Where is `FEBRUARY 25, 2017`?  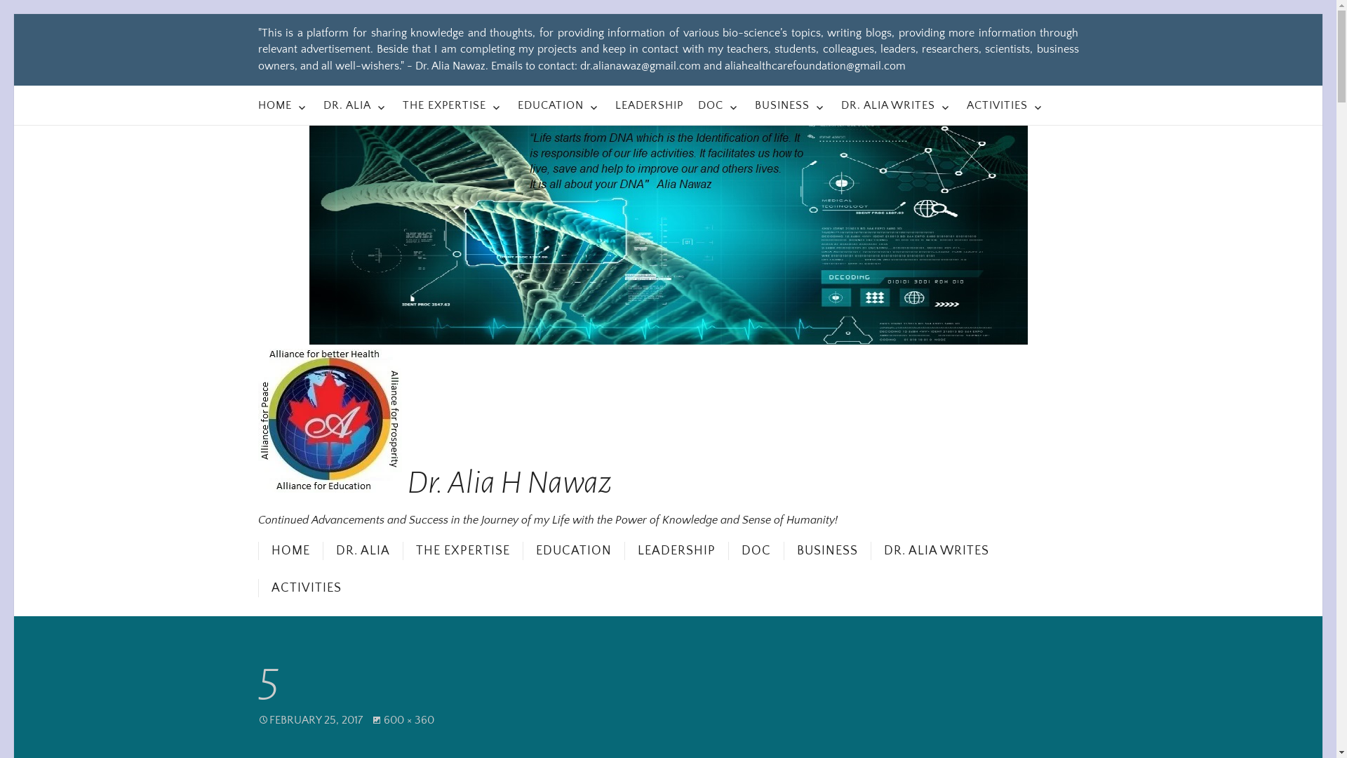 FEBRUARY 25, 2017 is located at coordinates (316, 720).